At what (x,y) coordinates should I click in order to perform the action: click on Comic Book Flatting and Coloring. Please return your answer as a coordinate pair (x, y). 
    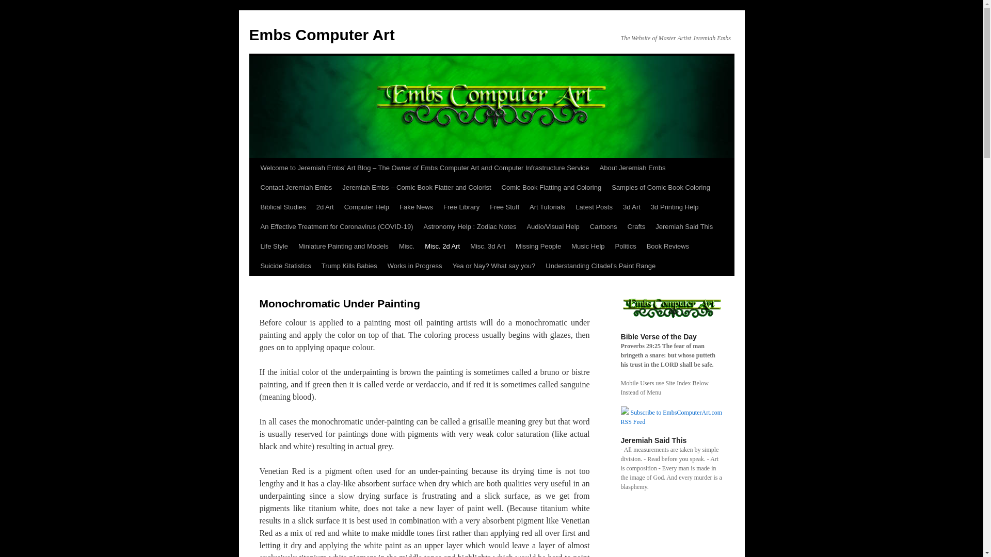
    Looking at the image, I should click on (551, 188).